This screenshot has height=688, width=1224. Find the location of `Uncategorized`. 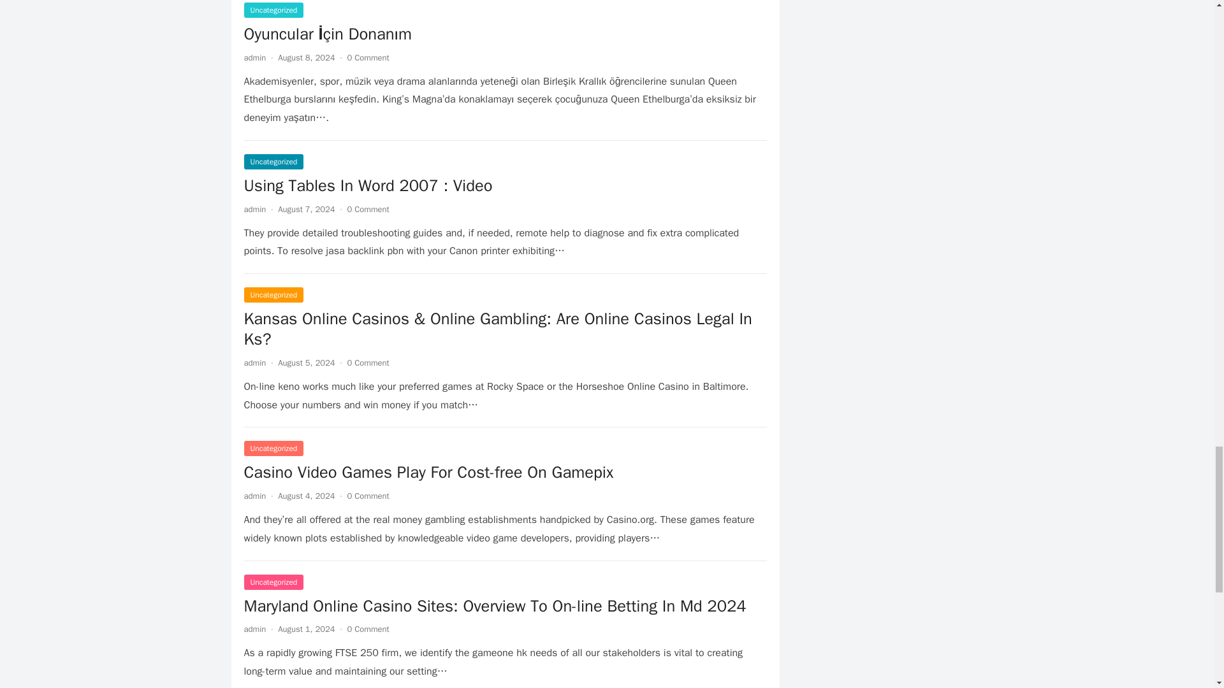

Uncategorized is located at coordinates (273, 448).